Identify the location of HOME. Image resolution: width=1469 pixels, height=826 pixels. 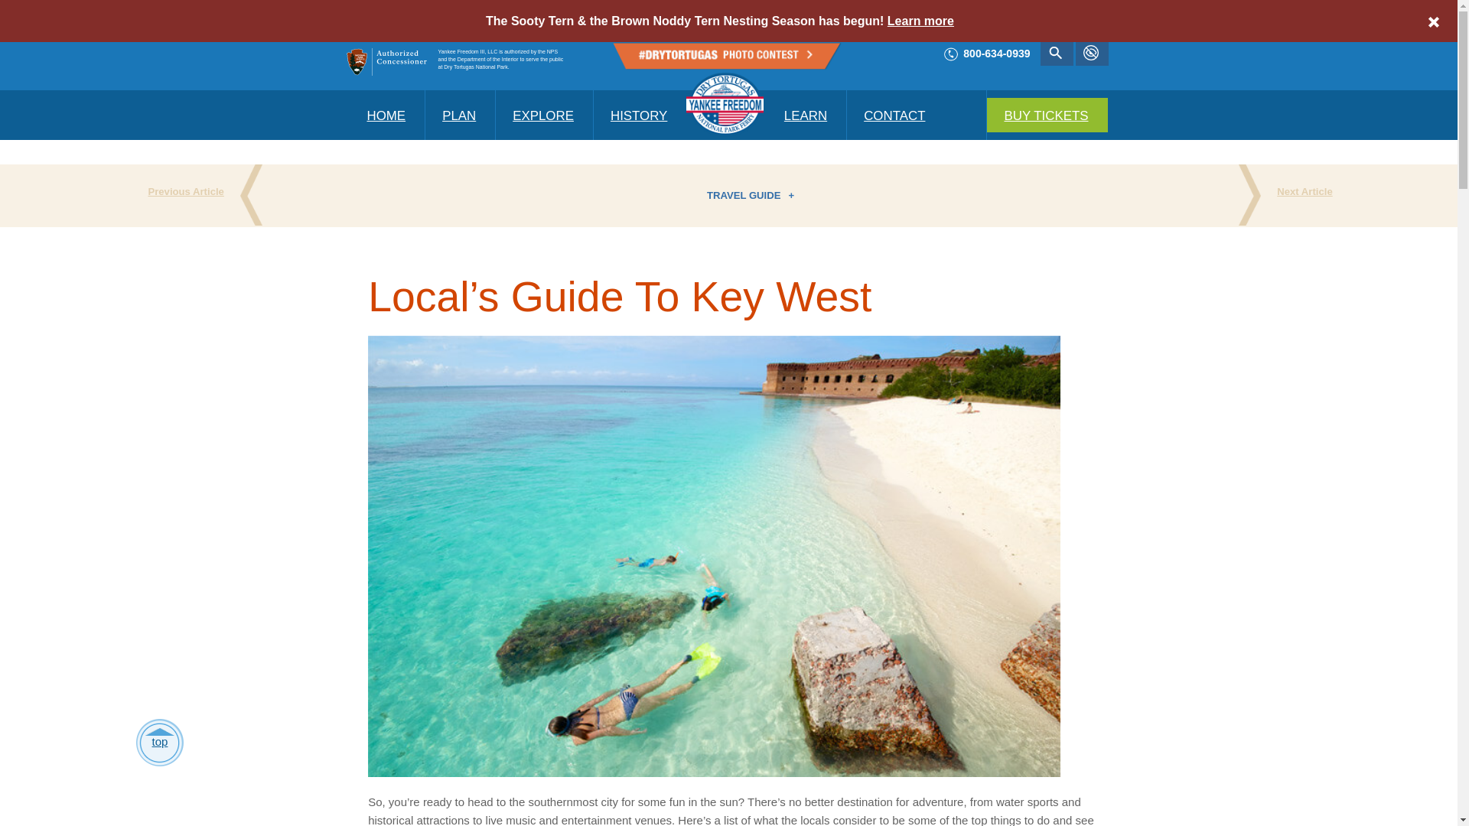
(640, 115).